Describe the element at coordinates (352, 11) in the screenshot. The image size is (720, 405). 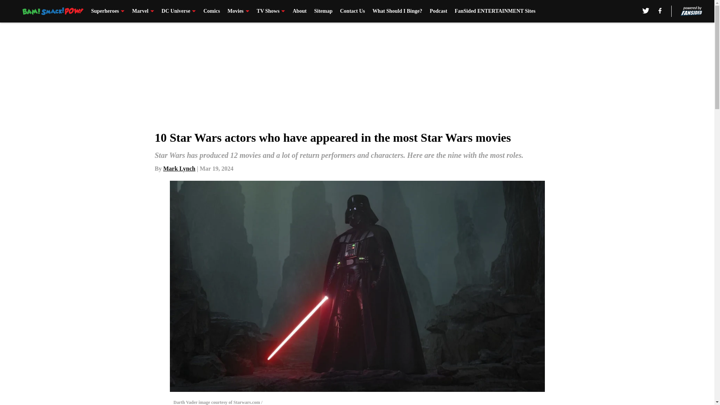
I see `Contact Us` at that location.